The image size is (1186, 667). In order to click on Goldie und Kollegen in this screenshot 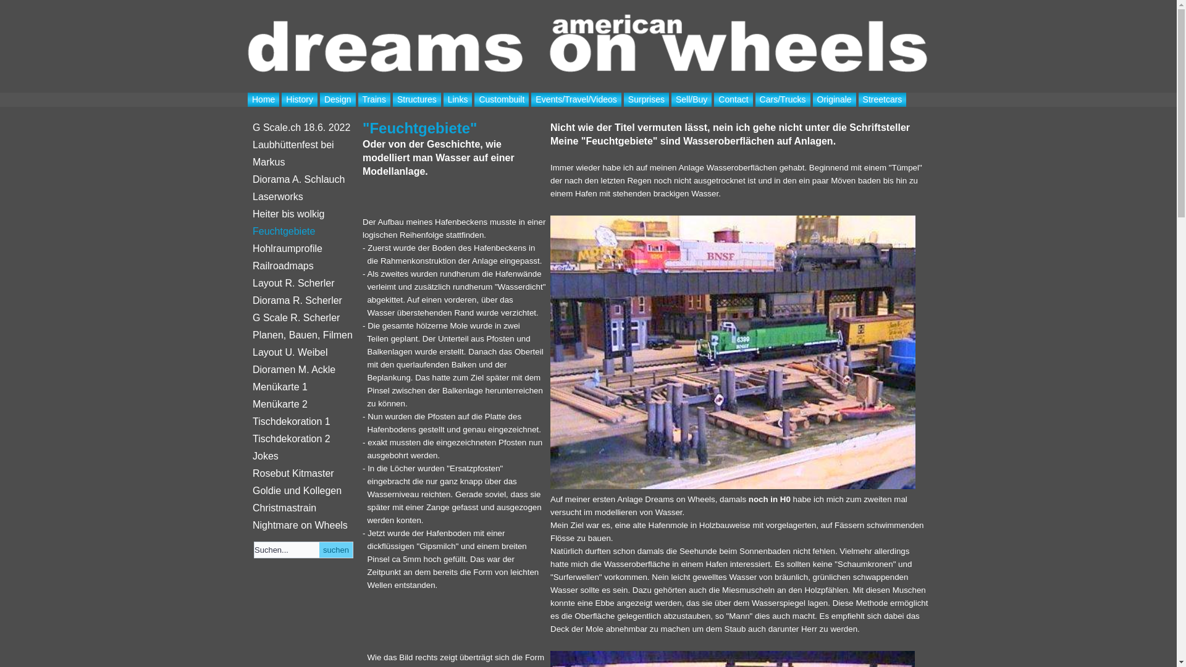, I will do `click(304, 491)`.